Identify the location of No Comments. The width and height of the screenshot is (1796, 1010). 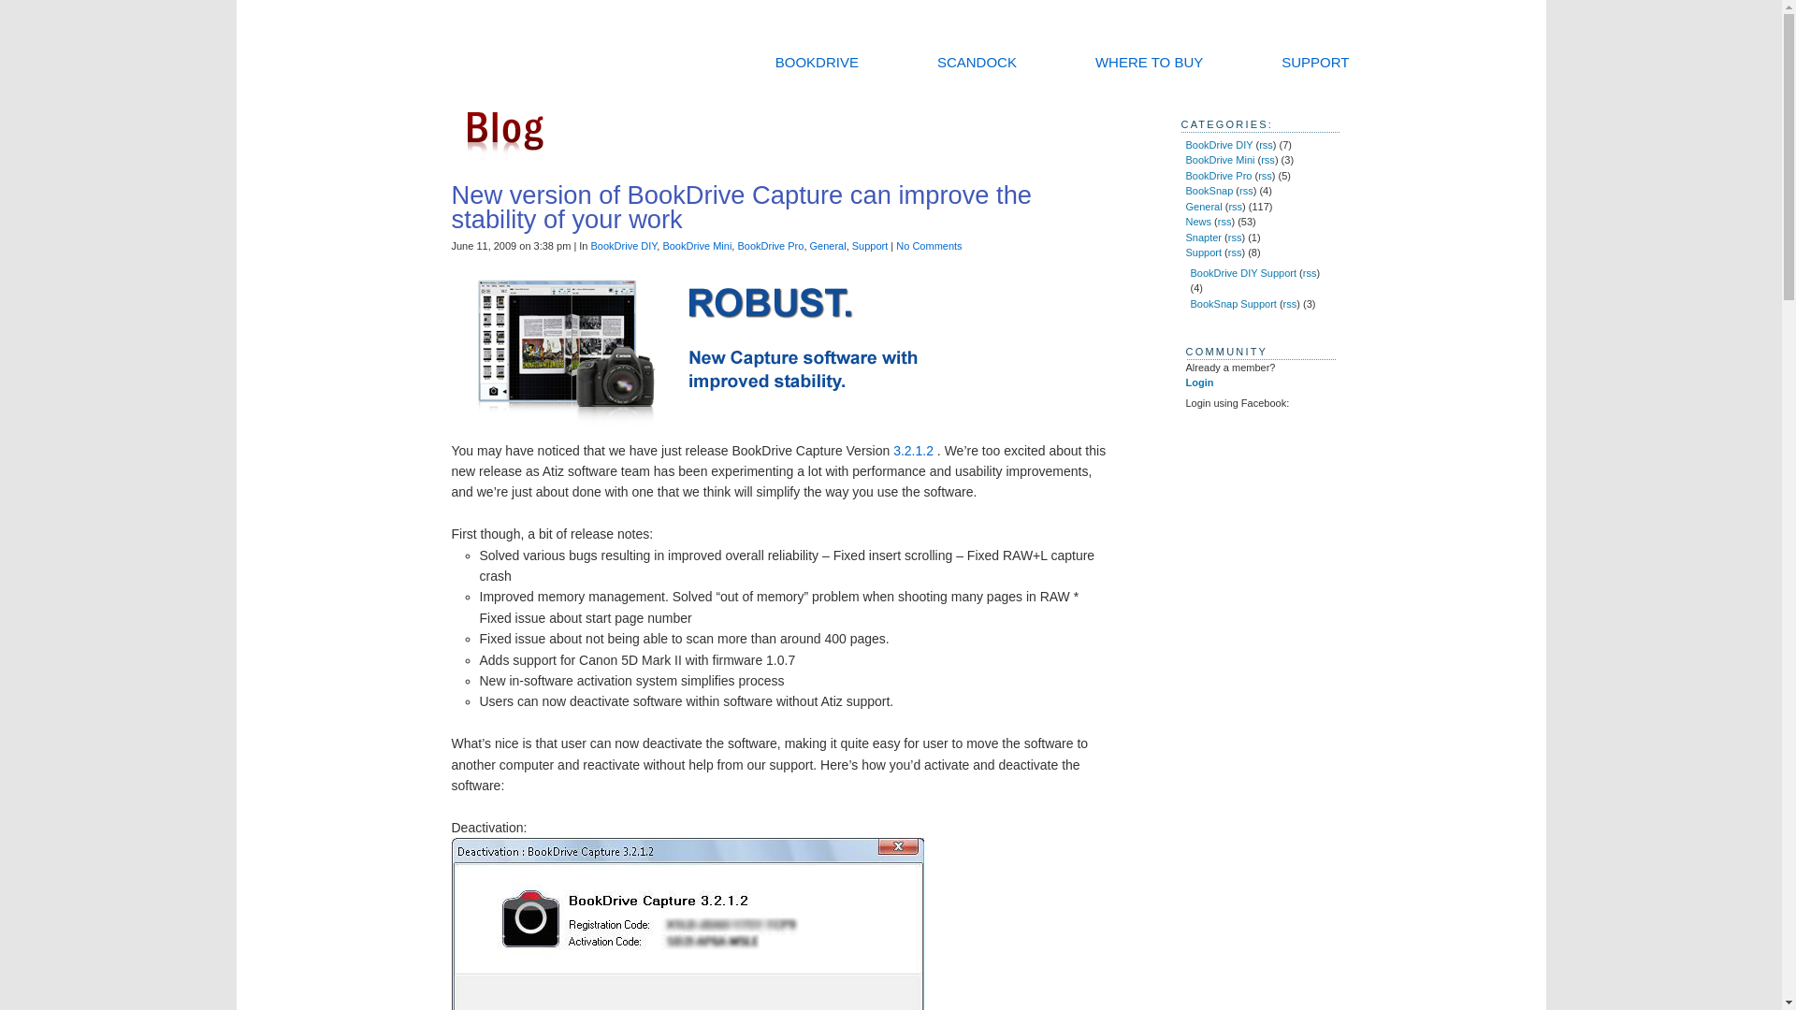
(928, 245).